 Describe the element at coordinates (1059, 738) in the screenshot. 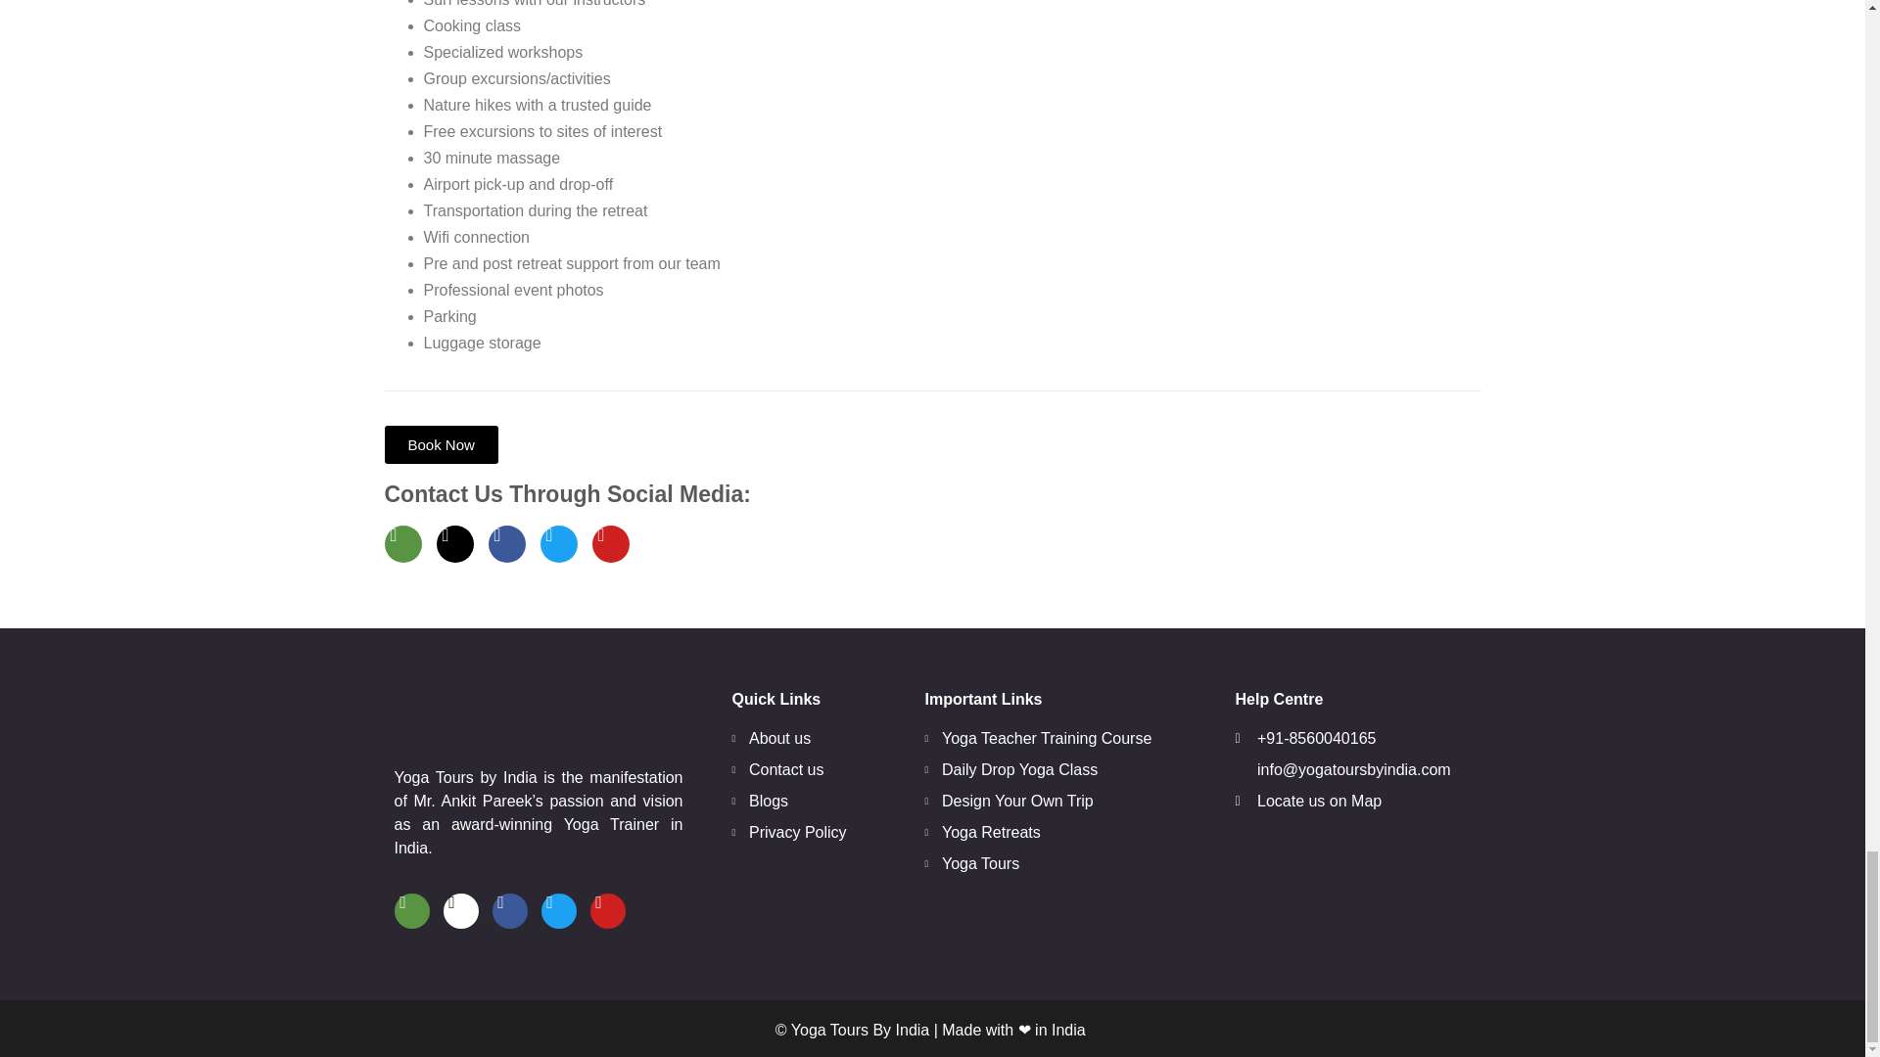

I see `Yoga Teacher Training Course` at that location.